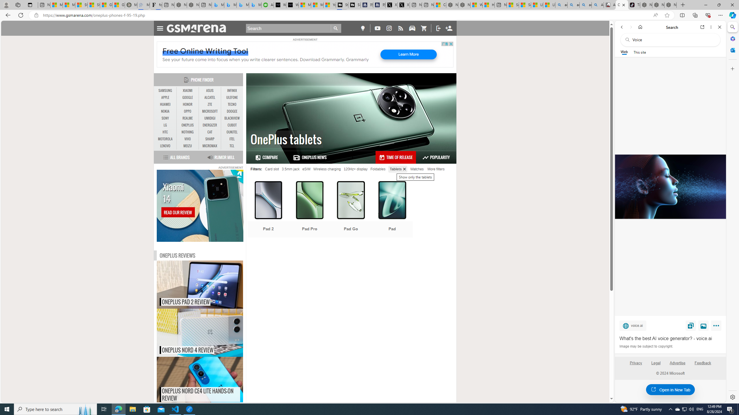  I want to click on Microsoft Bing Travel - Stays in Bangkok, Bangkok, Thailand, so click(230, 5).